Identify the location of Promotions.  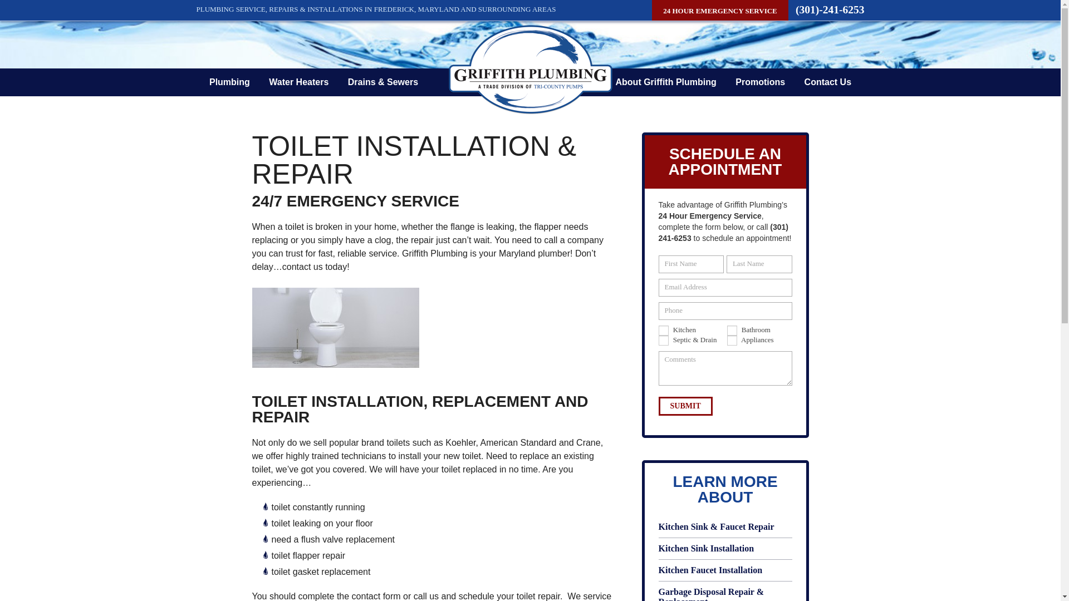
(759, 82).